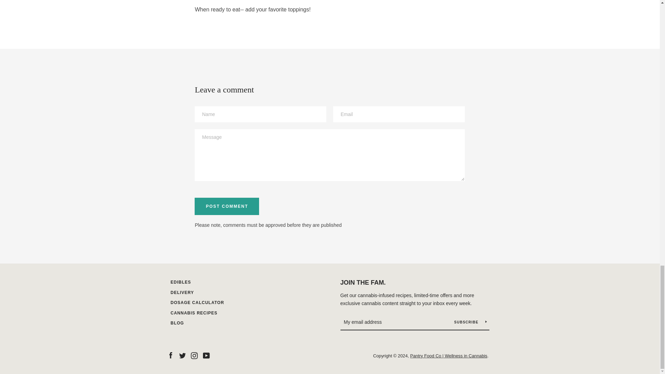  I want to click on Instagram, so click(194, 355).